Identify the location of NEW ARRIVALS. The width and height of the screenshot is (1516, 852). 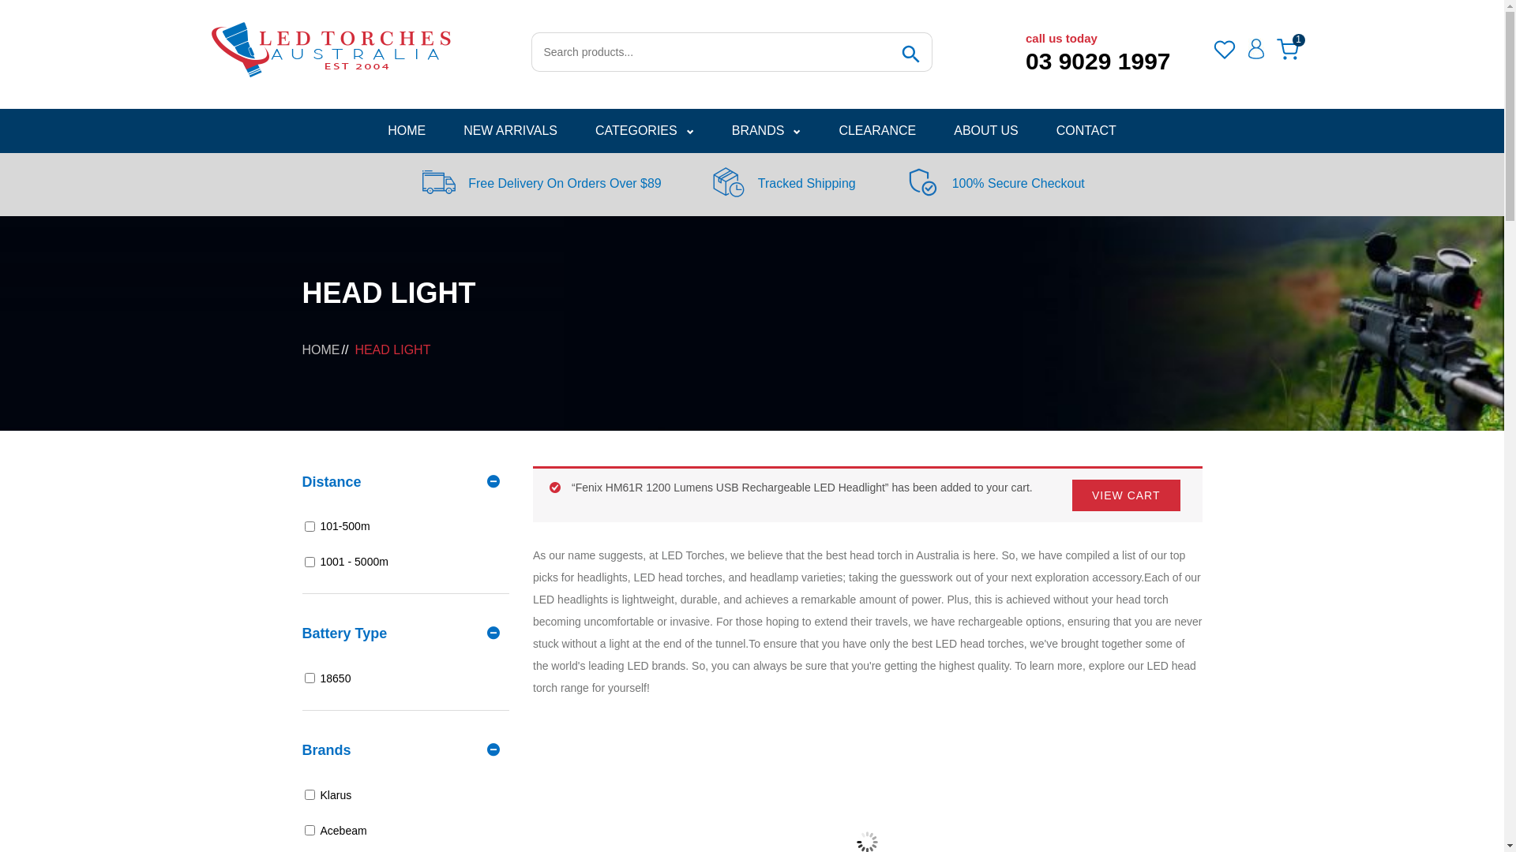
(510, 131).